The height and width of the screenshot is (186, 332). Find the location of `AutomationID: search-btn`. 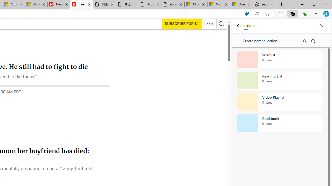

AutomationID: search-btn is located at coordinates (222, 24).